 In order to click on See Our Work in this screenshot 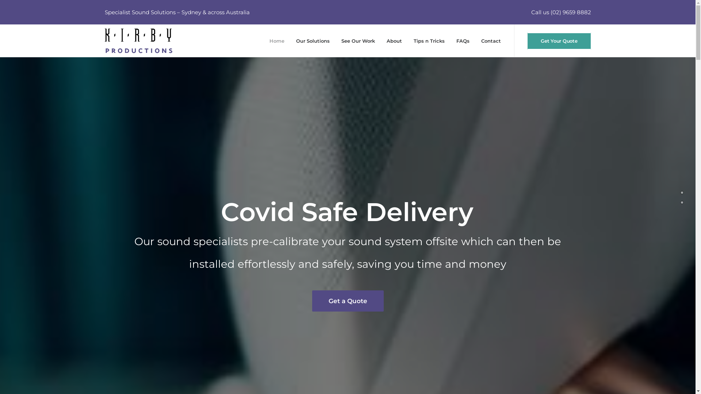, I will do `click(358, 41)`.